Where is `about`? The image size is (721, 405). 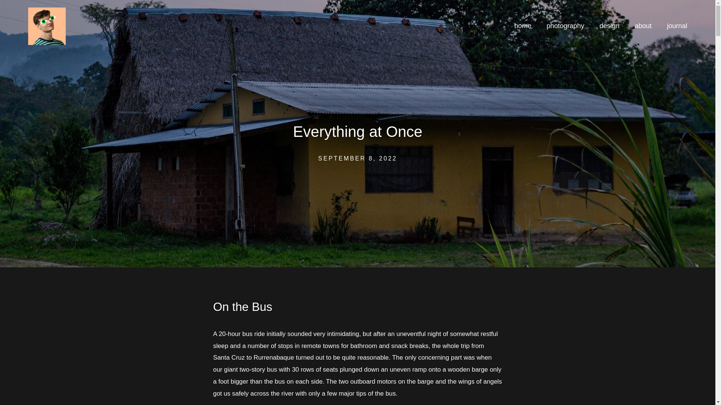
about is located at coordinates (643, 26).